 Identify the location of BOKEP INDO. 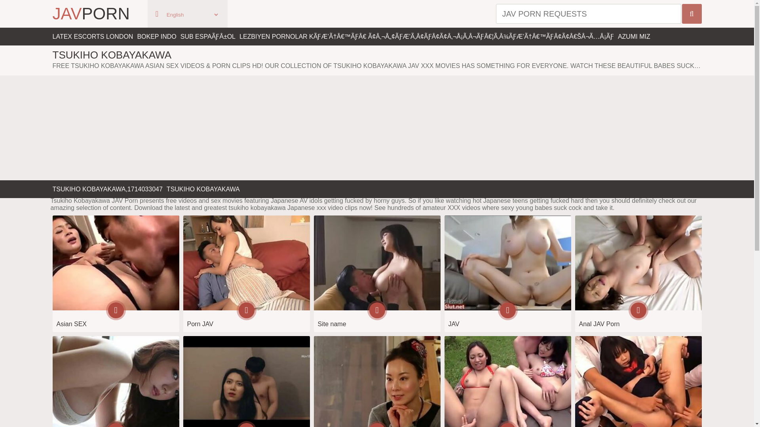
(156, 36).